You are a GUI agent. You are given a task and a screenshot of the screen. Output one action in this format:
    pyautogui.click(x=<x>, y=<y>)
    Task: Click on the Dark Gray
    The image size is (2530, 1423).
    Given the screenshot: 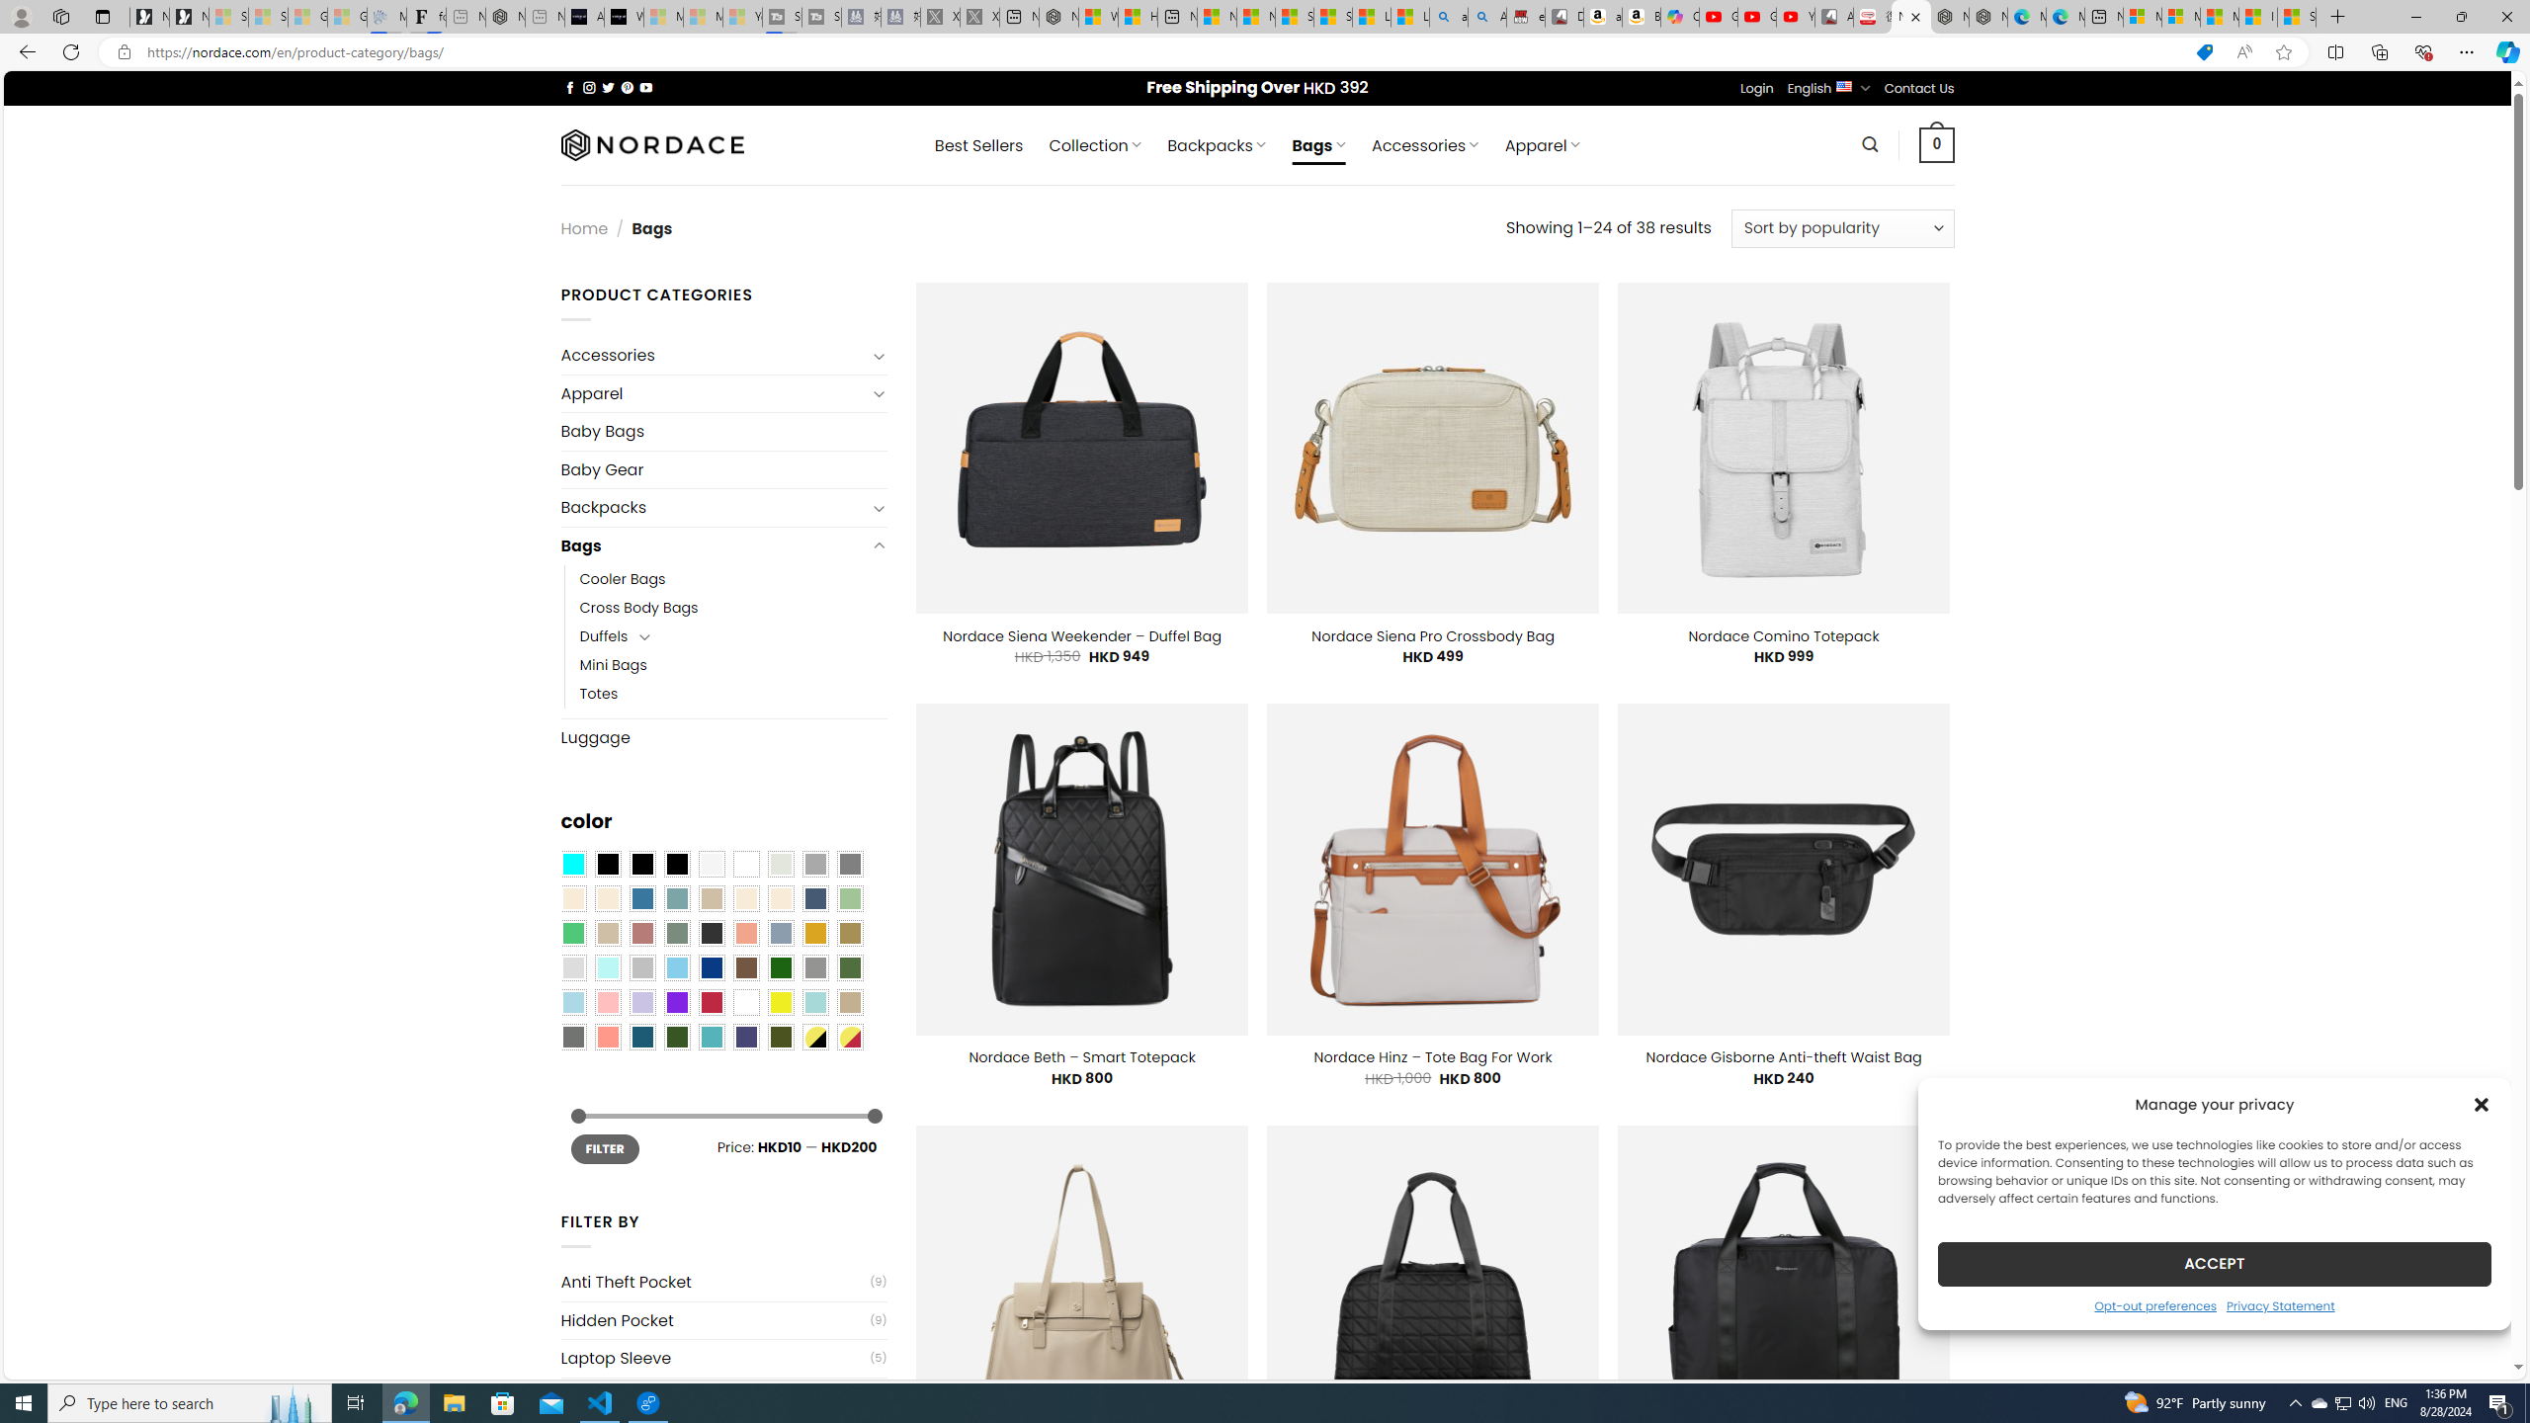 What is the action you would take?
    pyautogui.click(x=814, y=865)
    